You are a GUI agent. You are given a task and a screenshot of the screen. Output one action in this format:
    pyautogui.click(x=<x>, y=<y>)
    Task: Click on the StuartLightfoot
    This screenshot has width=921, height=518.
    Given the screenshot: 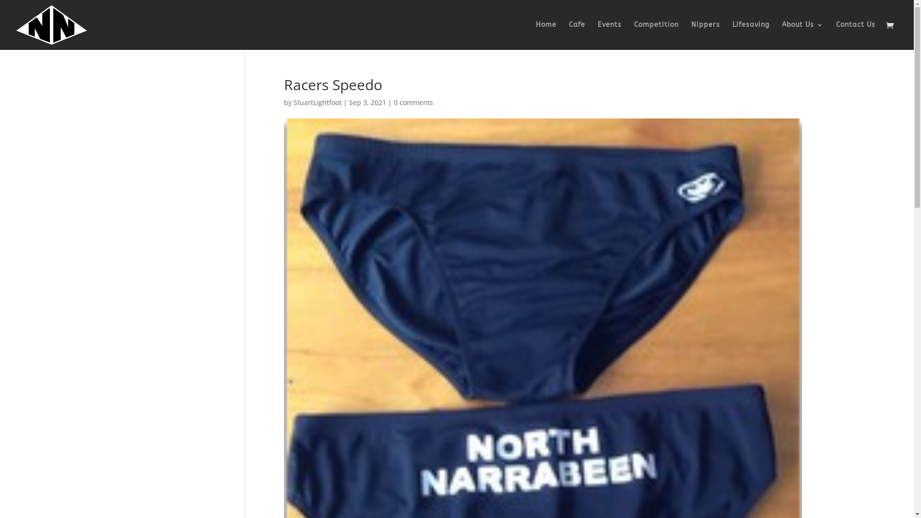 What is the action you would take?
    pyautogui.click(x=318, y=103)
    